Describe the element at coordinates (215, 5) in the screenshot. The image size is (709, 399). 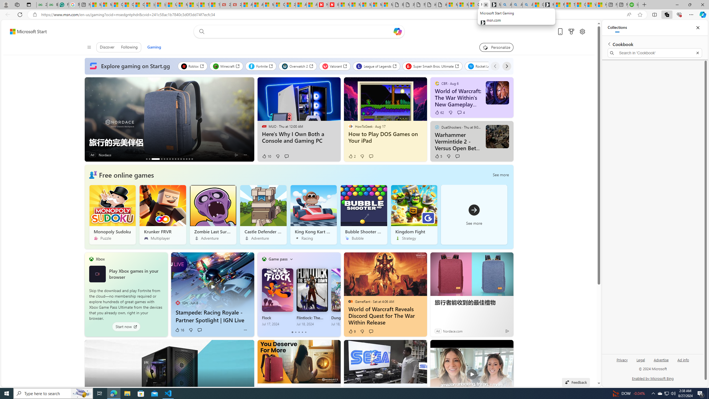
I see `15 Ways Modern Life Contradicts the Teachings of Jesus` at that location.